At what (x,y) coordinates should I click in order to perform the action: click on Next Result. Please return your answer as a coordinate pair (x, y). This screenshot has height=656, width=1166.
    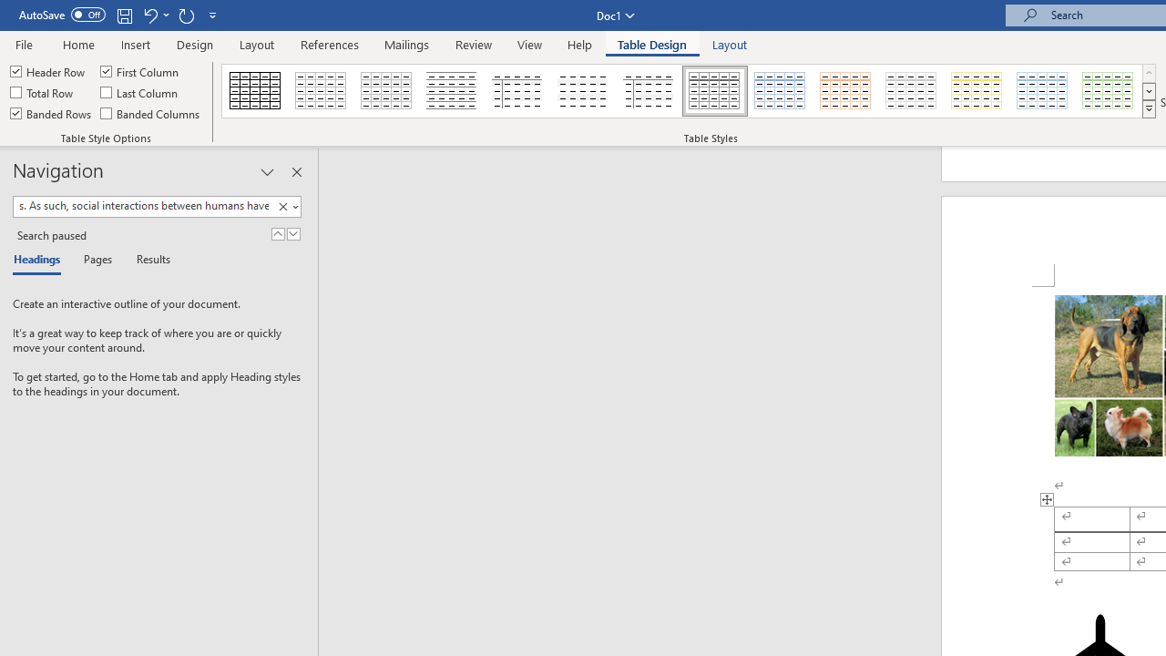
    Looking at the image, I should click on (293, 233).